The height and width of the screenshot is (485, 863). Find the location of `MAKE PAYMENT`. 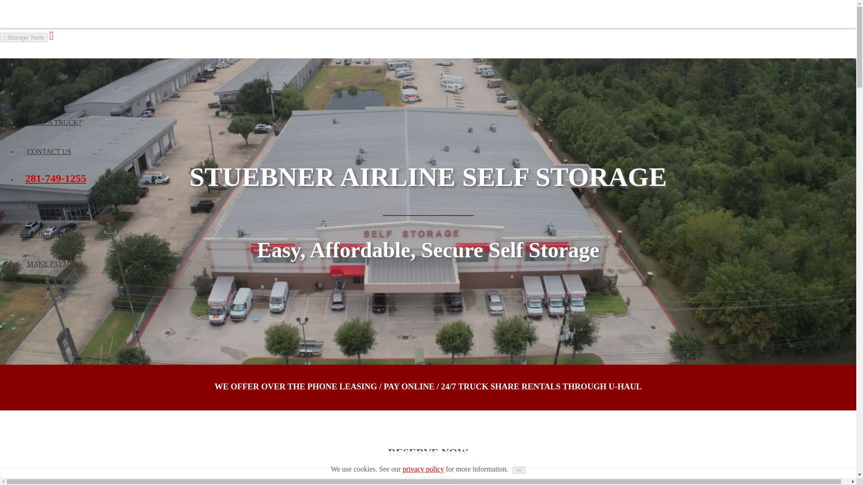

MAKE PAYMENT is located at coordinates (55, 264).